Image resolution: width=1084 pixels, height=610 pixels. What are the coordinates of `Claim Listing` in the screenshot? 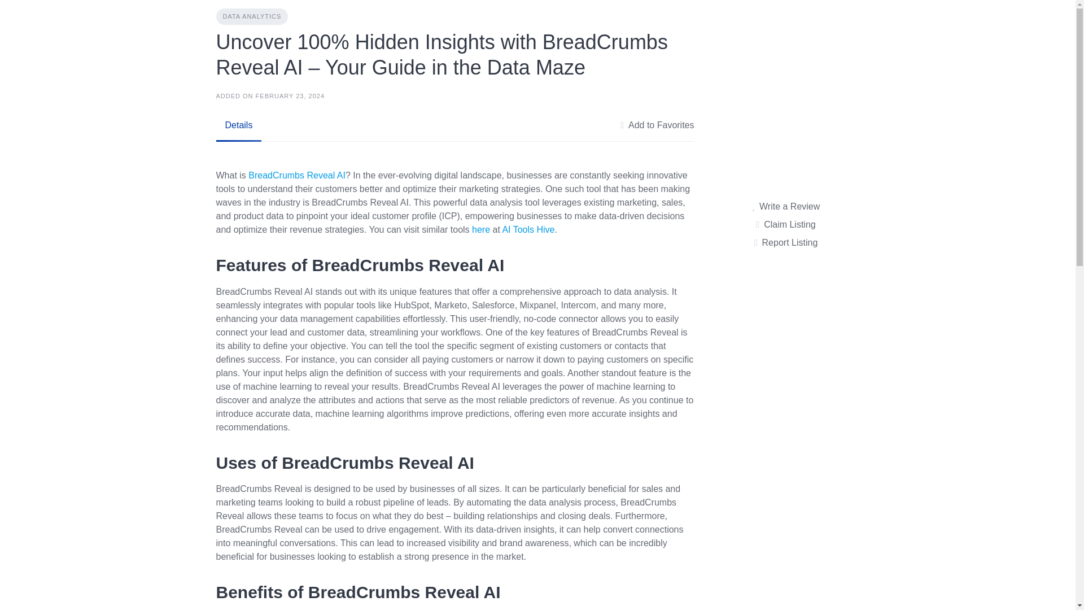 It's located at (785, 225).